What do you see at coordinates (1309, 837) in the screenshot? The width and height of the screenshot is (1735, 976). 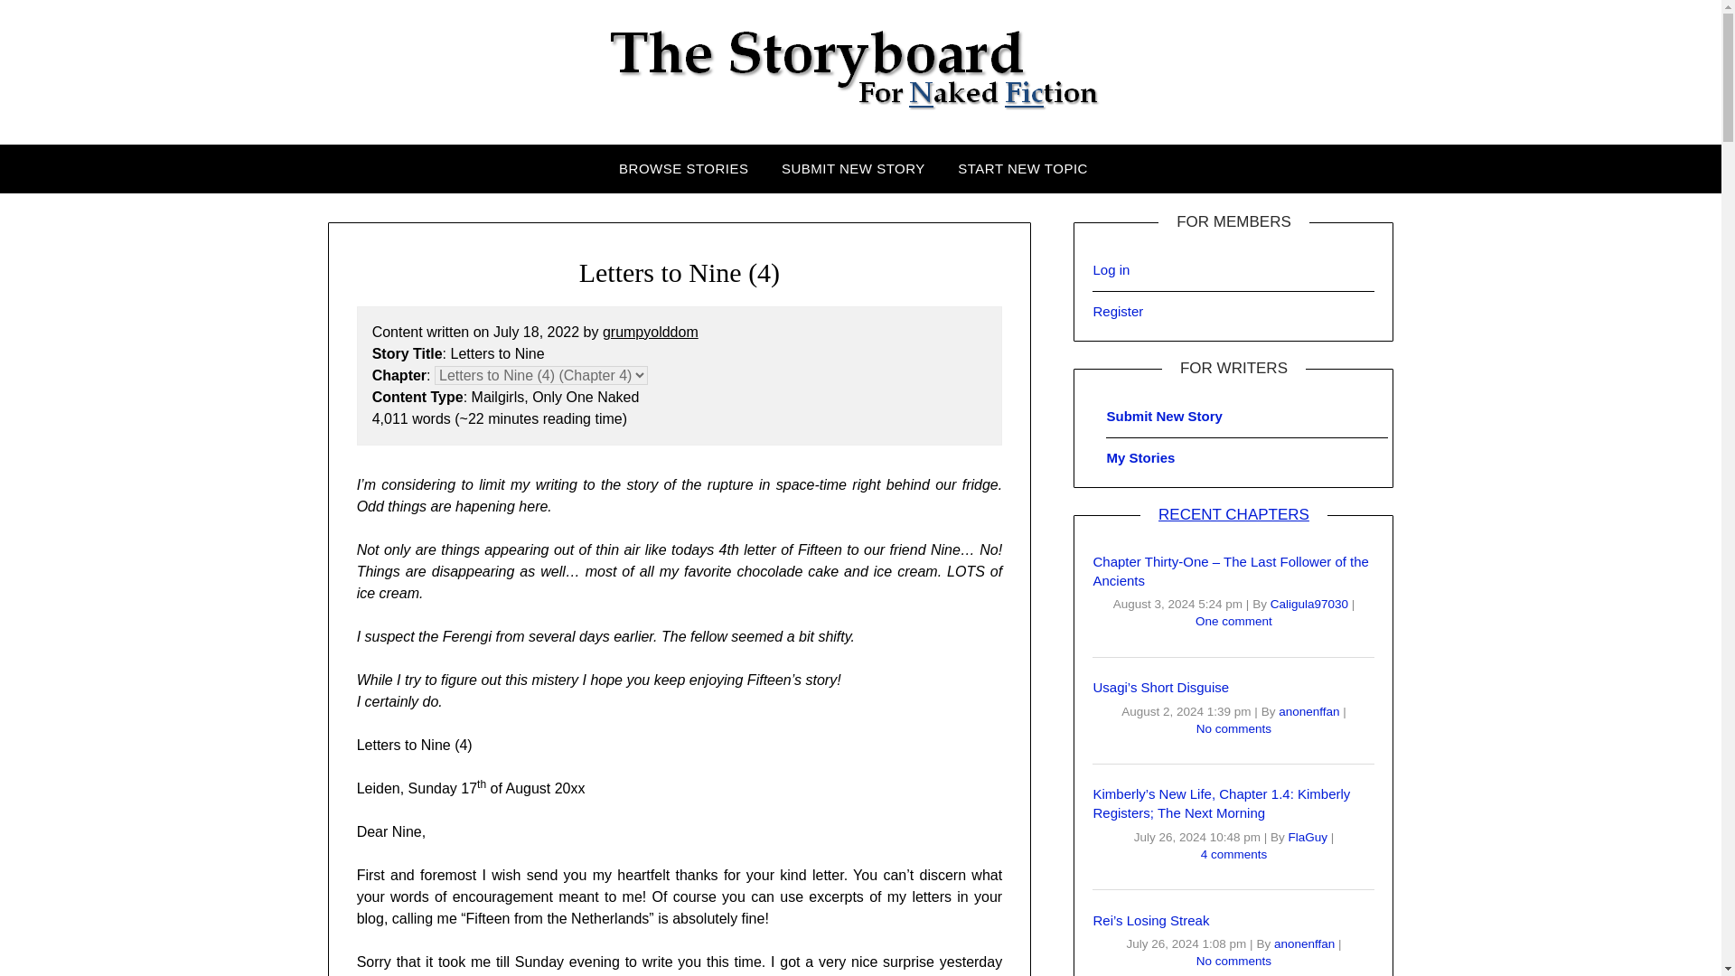 I see `FlaGuy` at bounding box center [1309, 837].